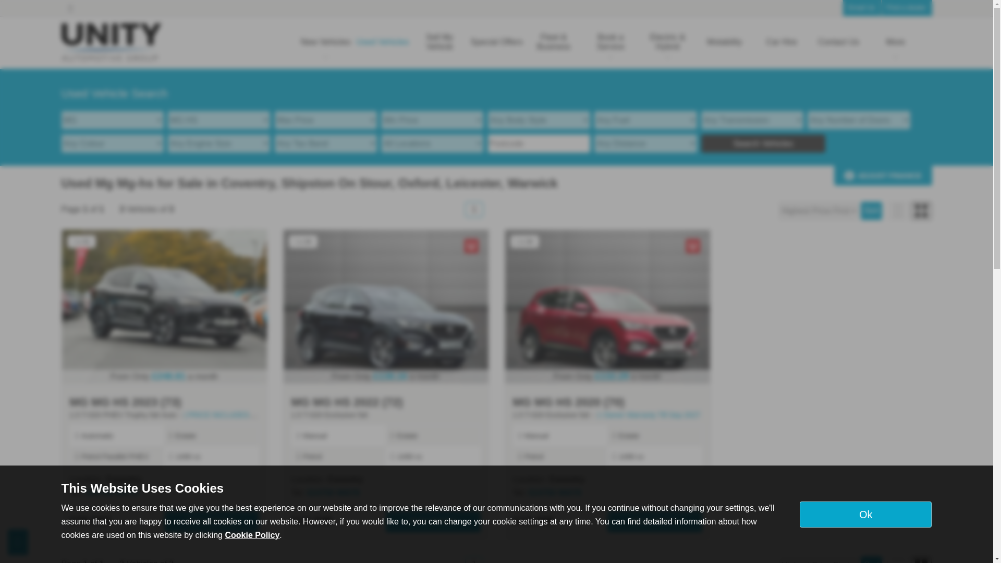  What do you see at coordinates (861, 8) in the screenshot?
I see `Email Us` at bounding box center [861, 8].